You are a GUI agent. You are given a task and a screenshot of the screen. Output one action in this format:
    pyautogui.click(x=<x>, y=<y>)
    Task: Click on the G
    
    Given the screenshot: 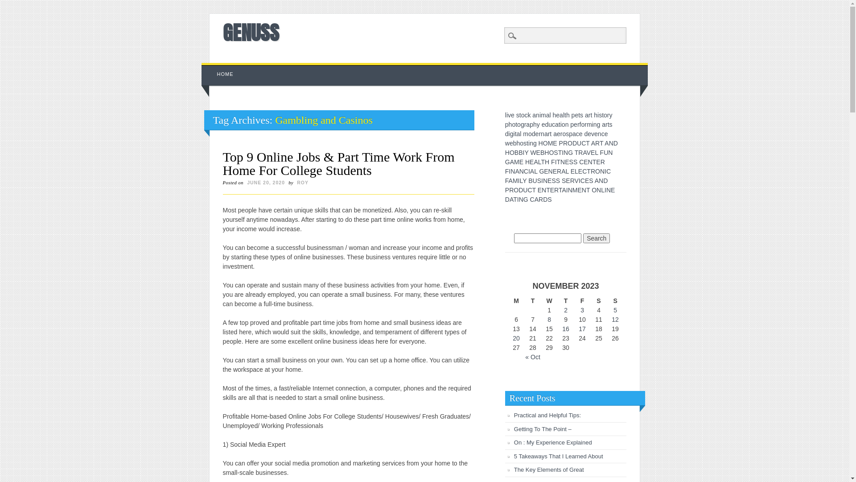 What is the action you would take?
    pyautogui.click(x=571, y=153)
    